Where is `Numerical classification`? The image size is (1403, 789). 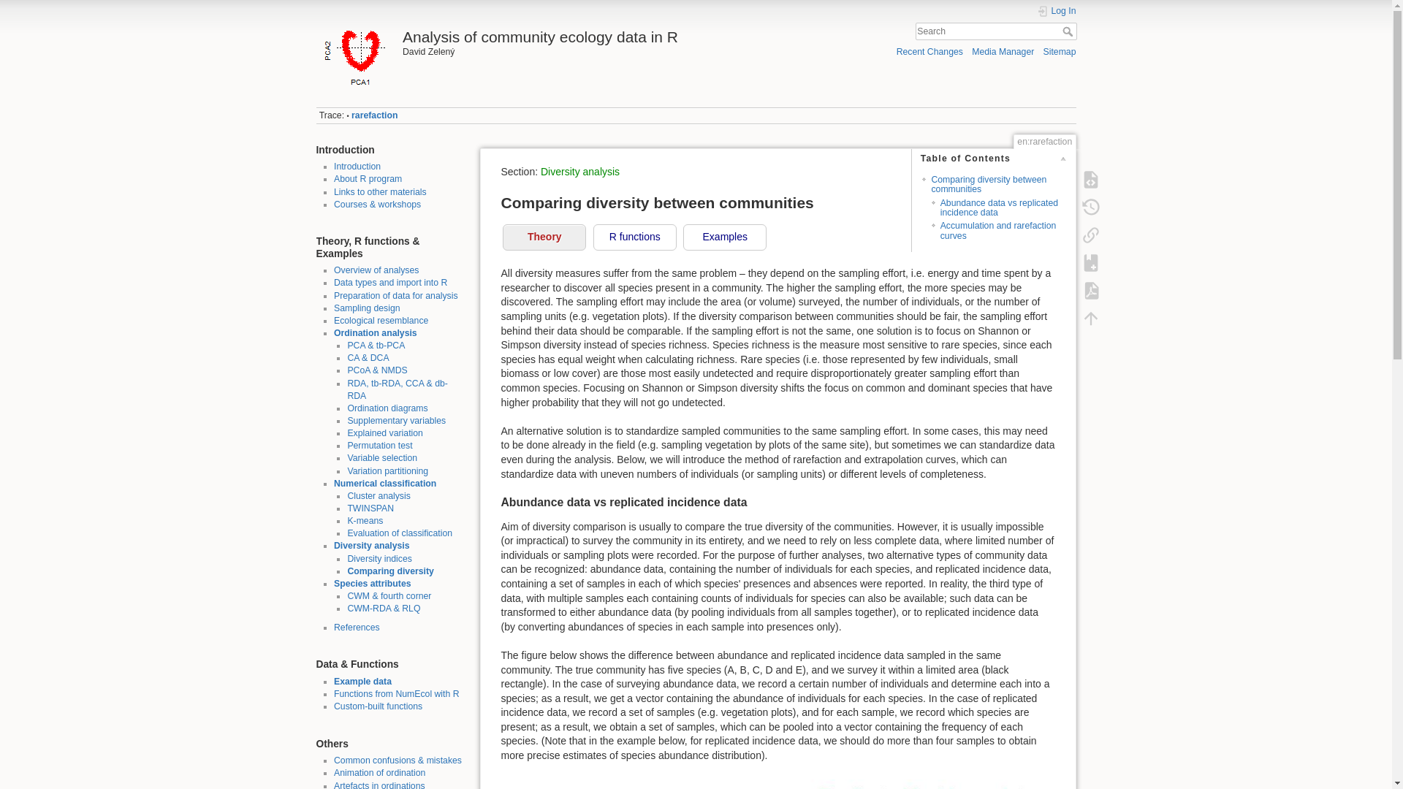
Numerical classification is located at coordinates (384, 483).